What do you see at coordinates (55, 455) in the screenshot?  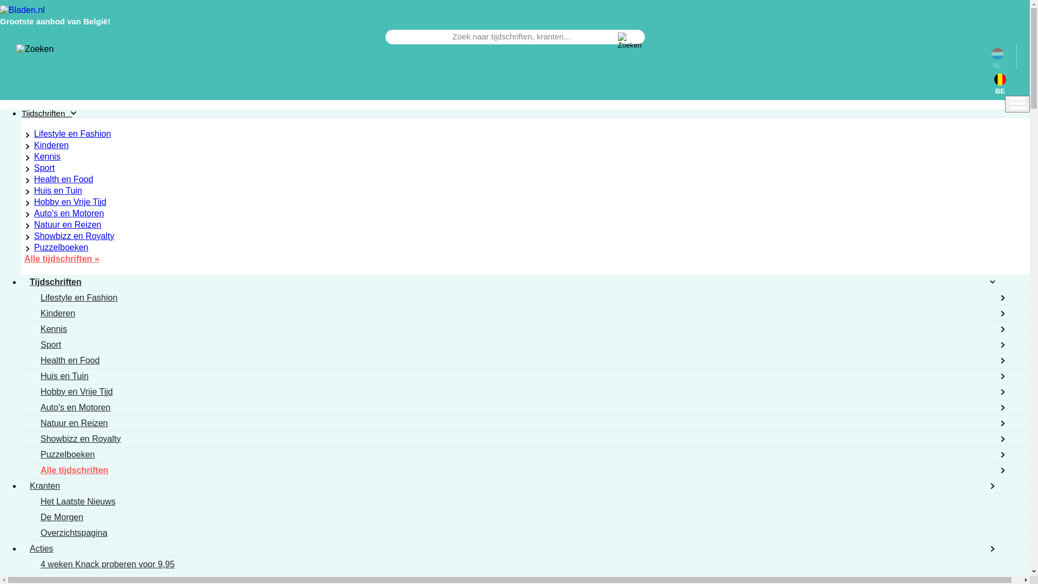 I see `Lees verder` at bounding box center [55, 455].